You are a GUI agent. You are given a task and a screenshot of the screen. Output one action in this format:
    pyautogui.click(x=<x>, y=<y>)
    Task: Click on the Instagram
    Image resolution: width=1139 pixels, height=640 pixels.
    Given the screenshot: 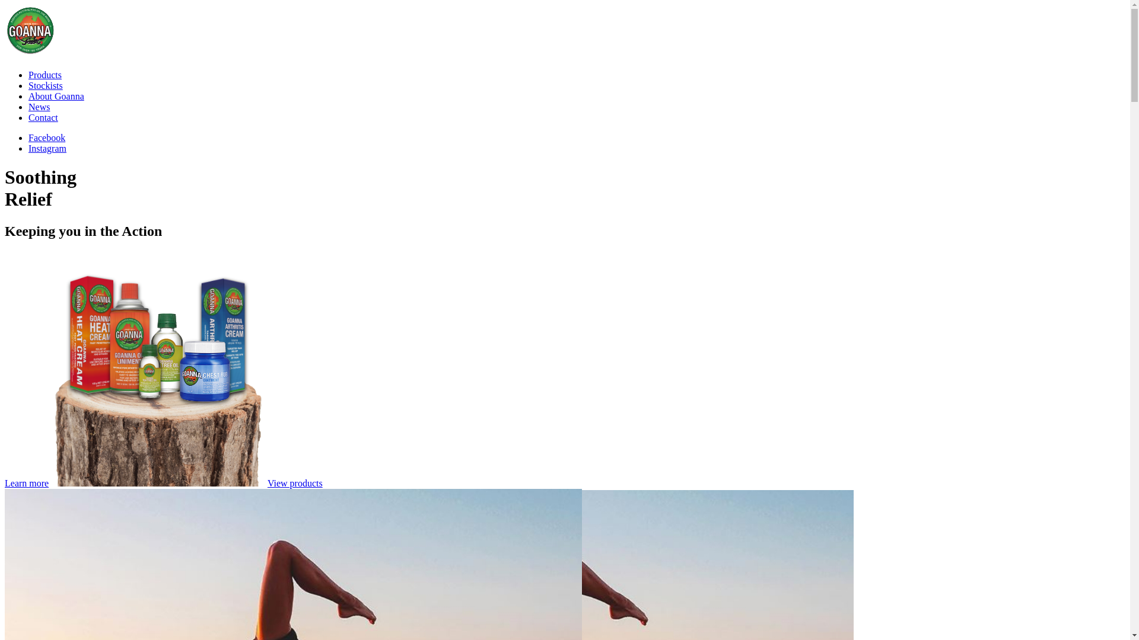 What is the action you would take?
    pyautogui.click(x=47, y=148)
    